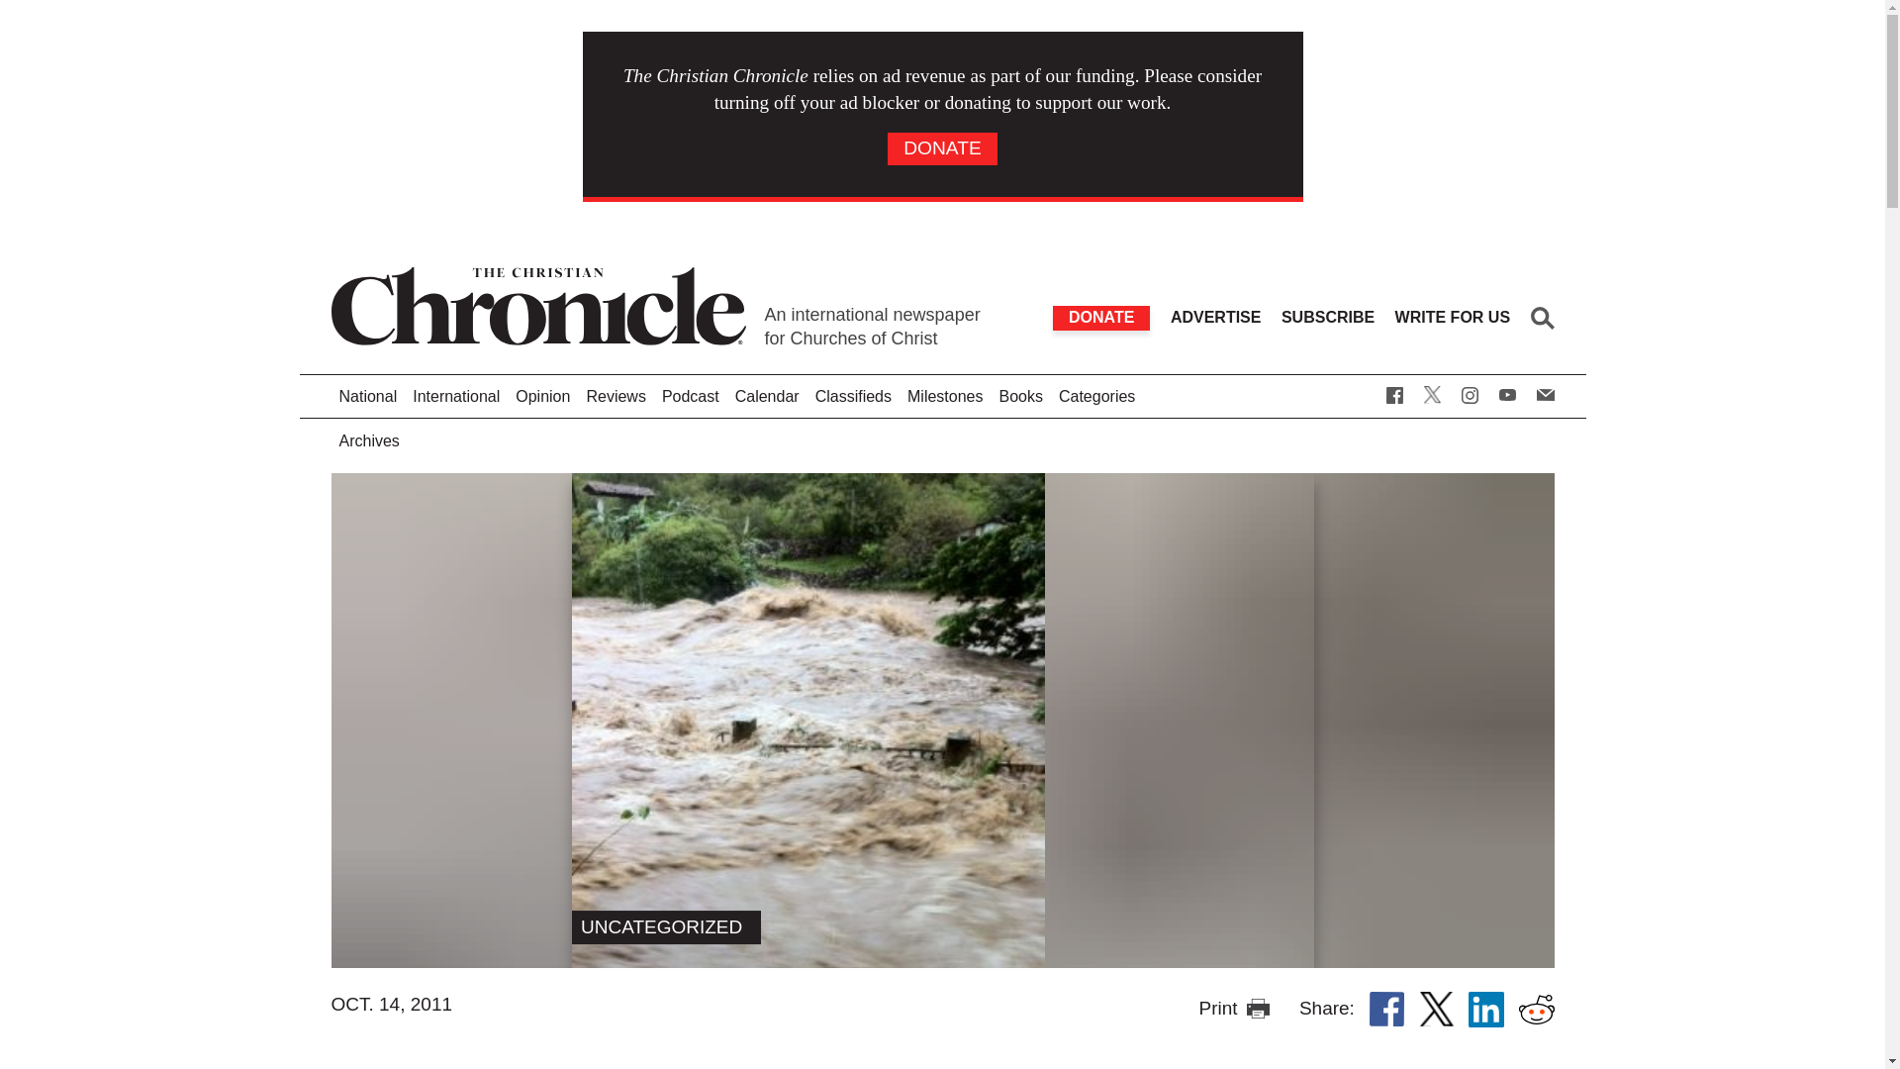  What do you see at coordinates (768, 398) in the screenshot?
I see `Calendar` at bounding box center [768, 398].